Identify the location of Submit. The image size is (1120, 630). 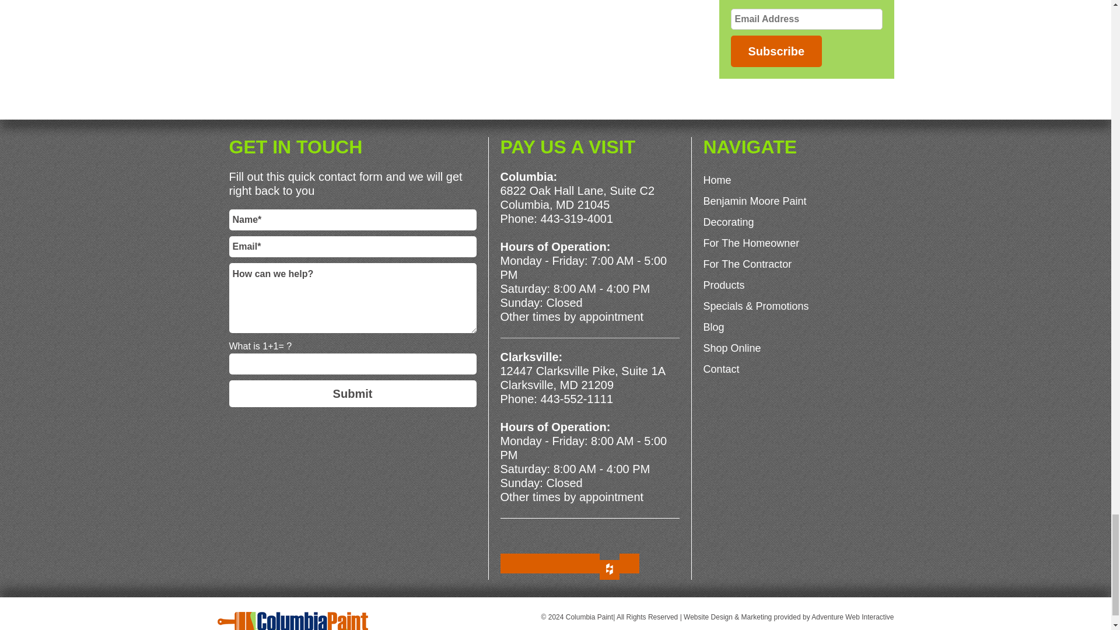
(352, 393).